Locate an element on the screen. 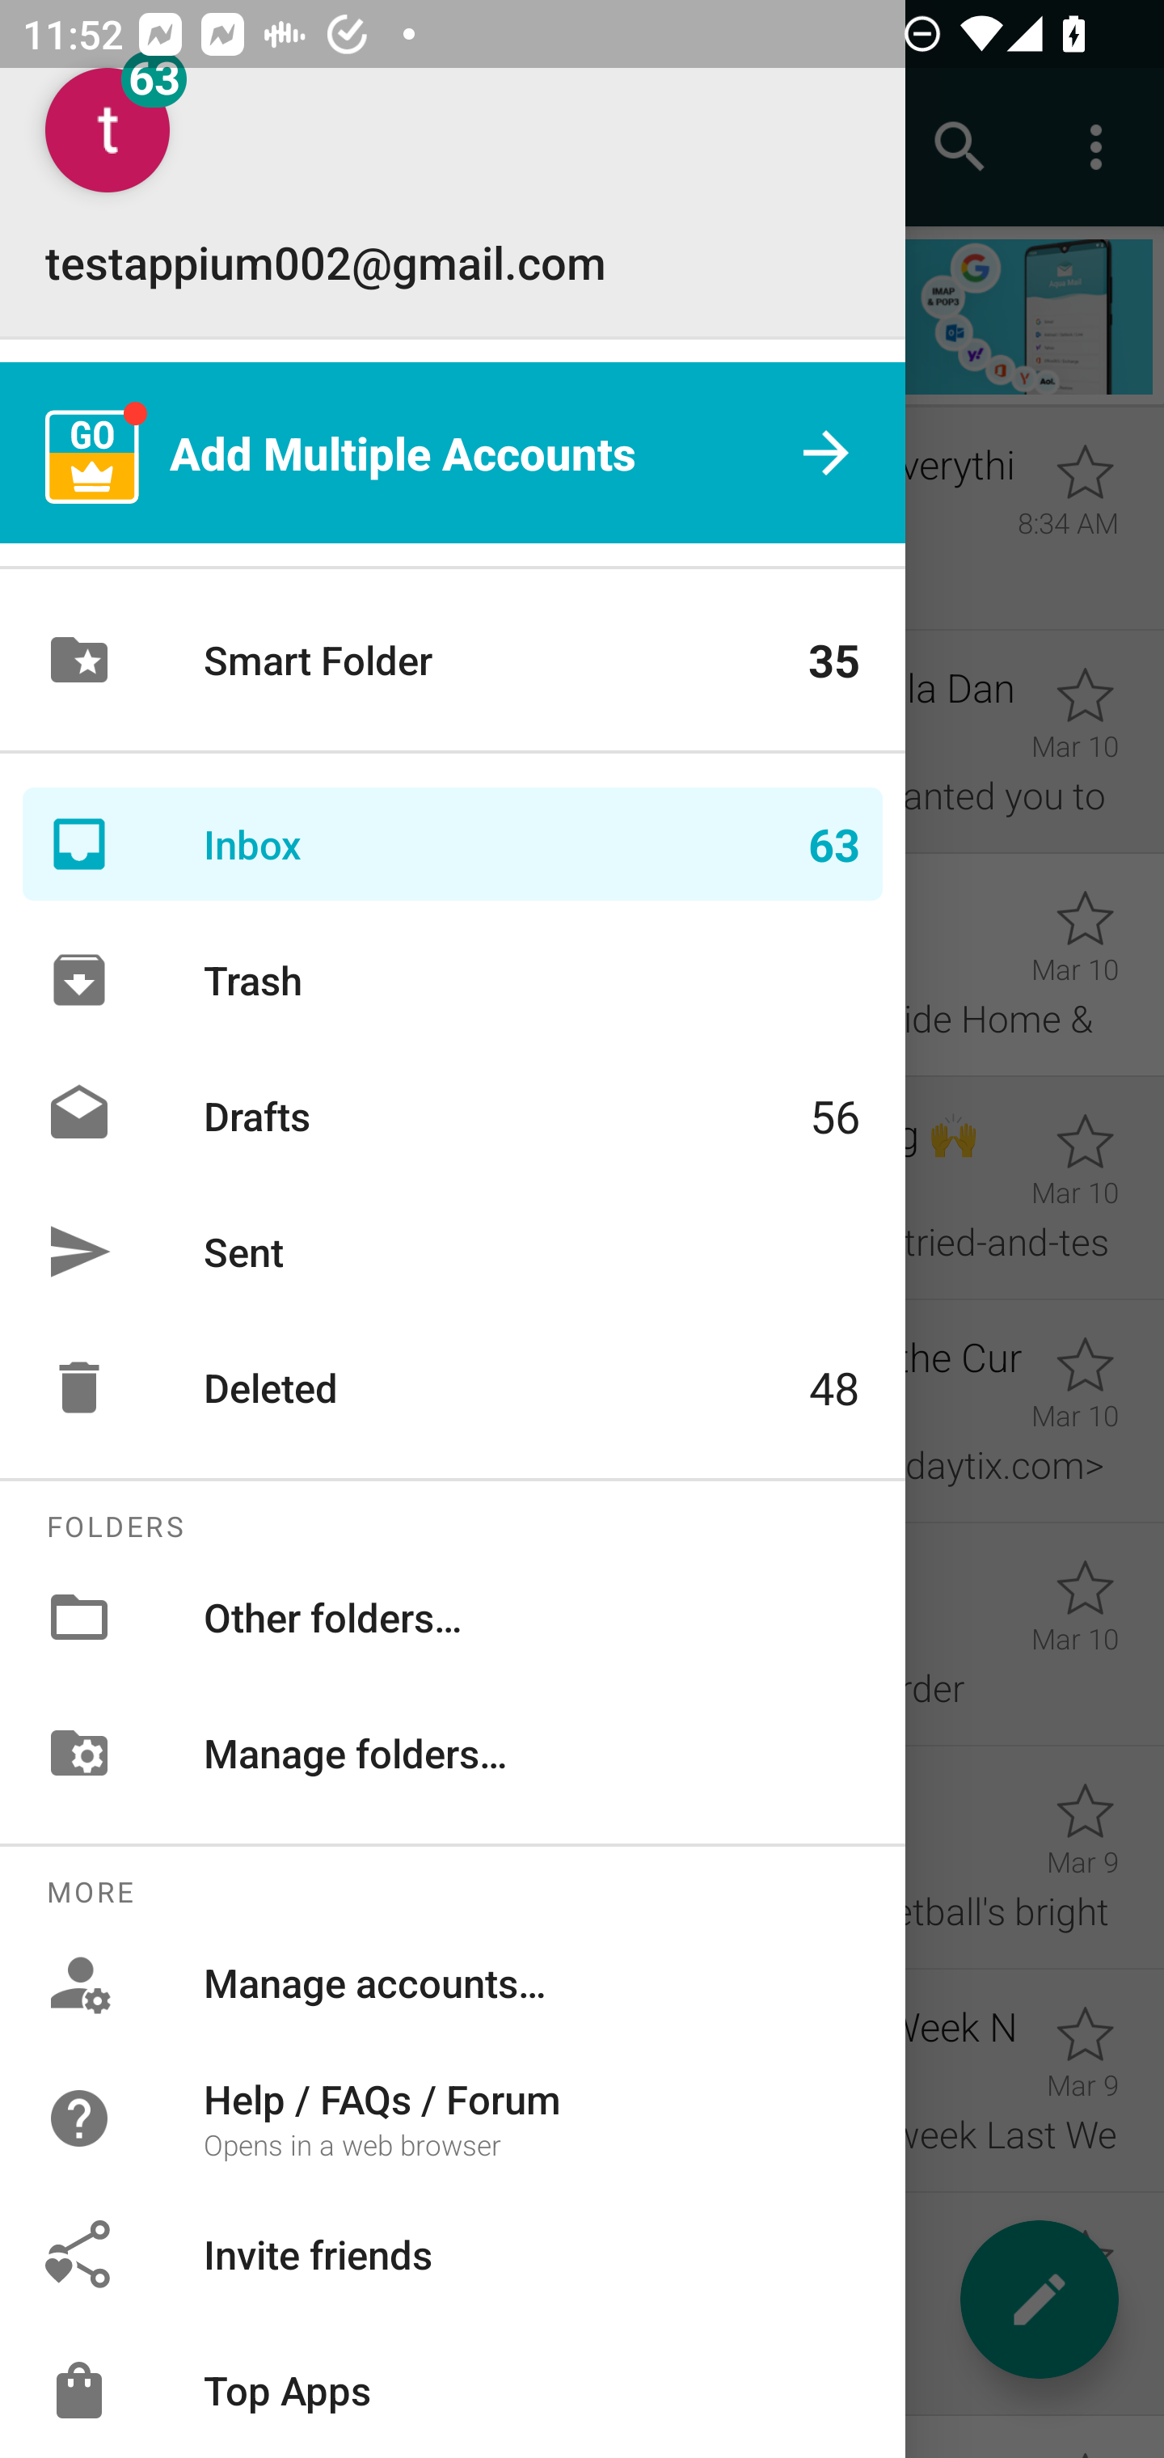 Image resolution: width=1164 pixels, height=2458 pixels. Help / FAQs / Forum Opens in a web browser is located at coordinates (453, 2117).